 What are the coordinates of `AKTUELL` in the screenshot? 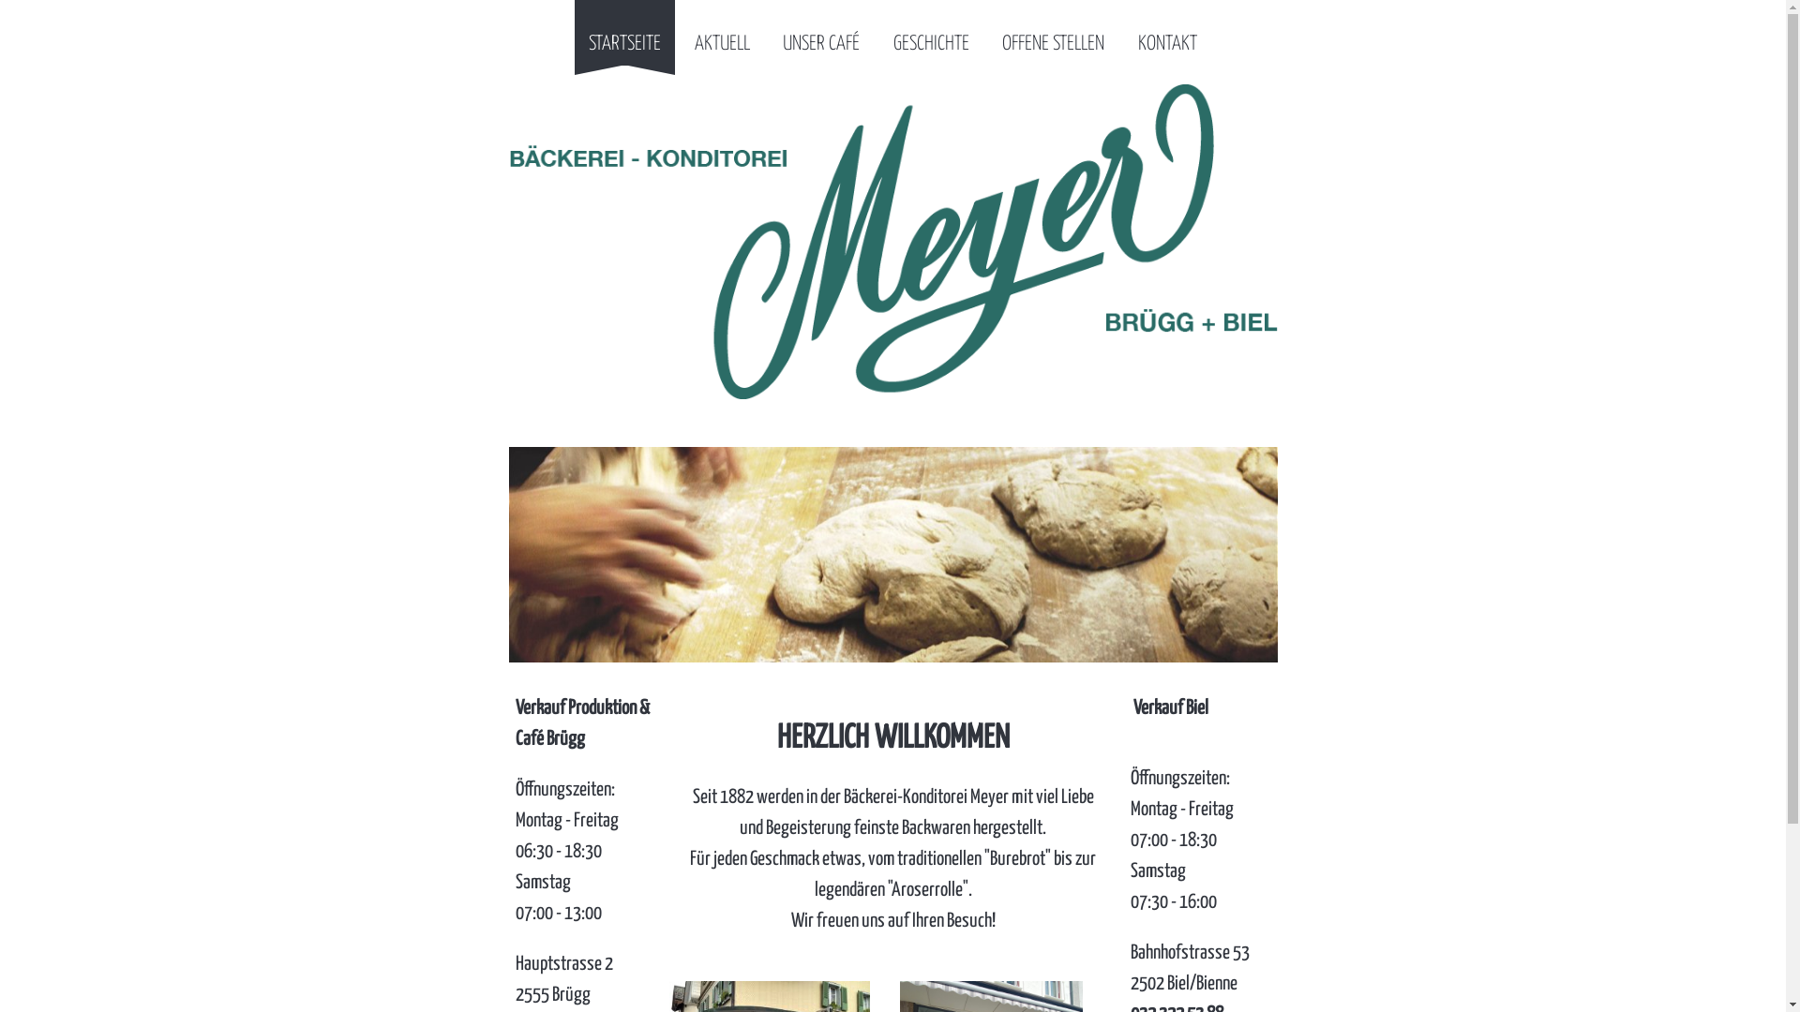 It's located at (722, 33).